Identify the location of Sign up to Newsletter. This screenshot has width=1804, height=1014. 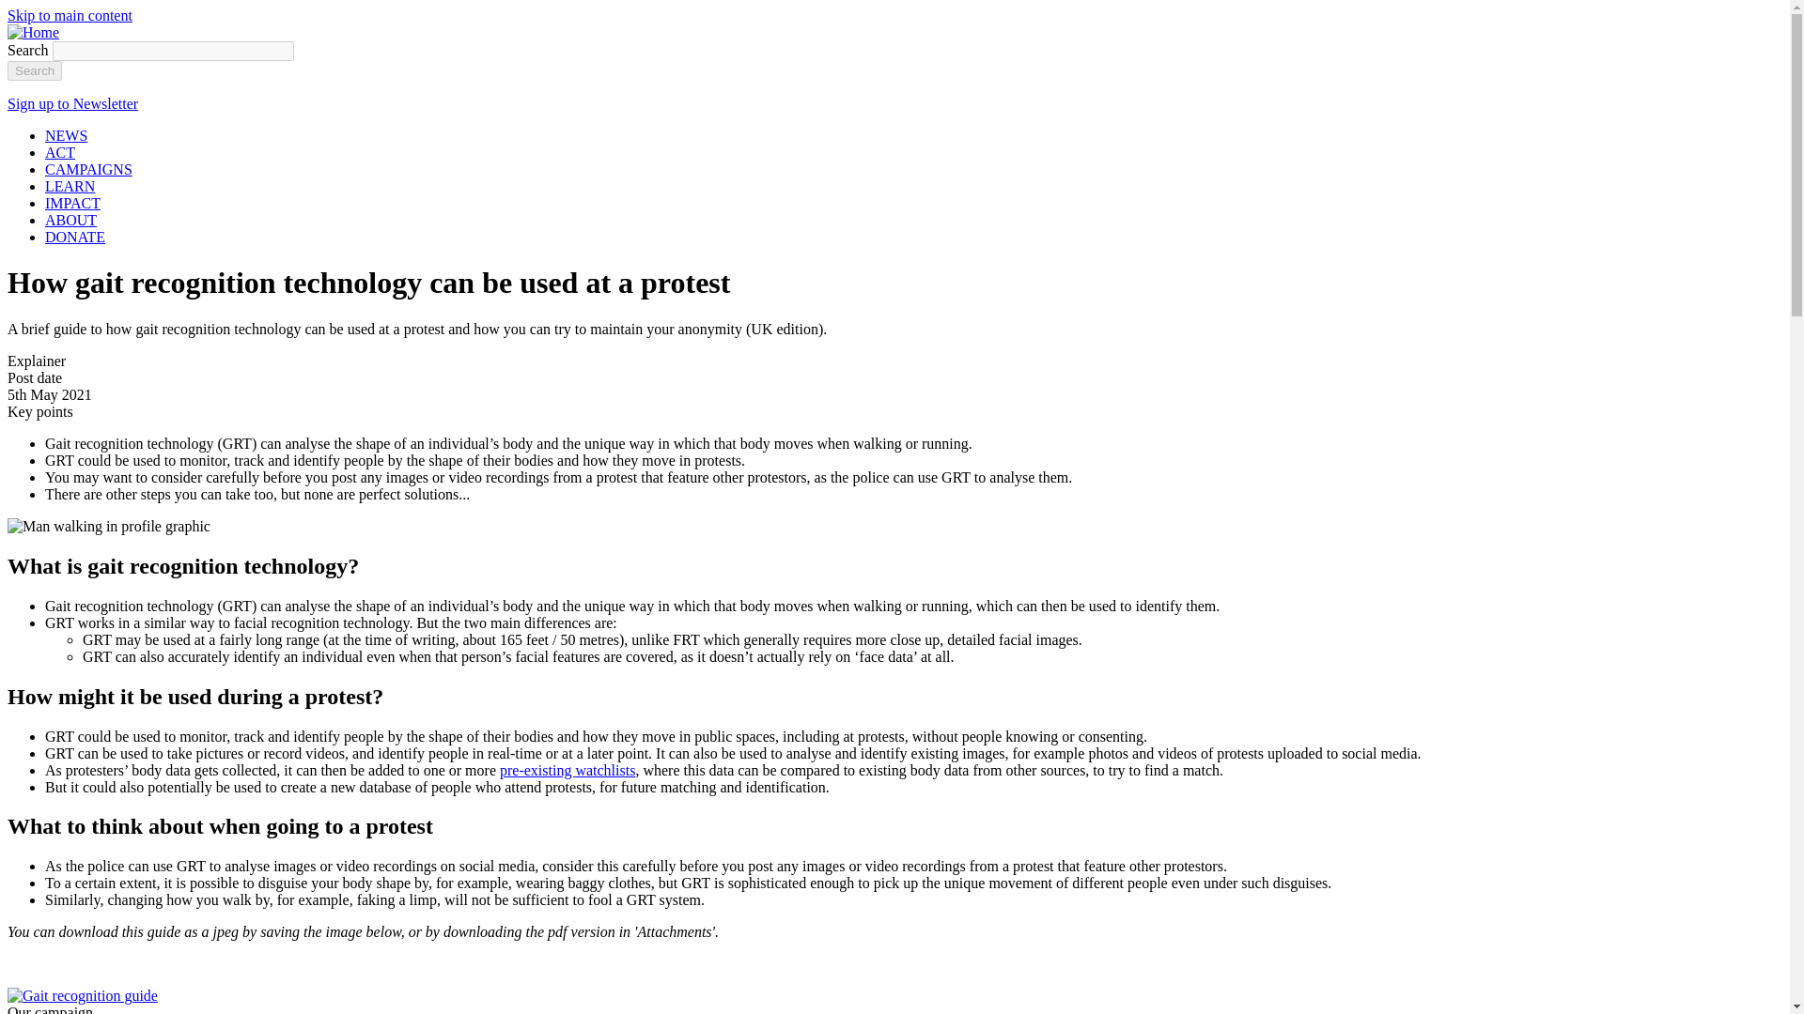
(72, 103).